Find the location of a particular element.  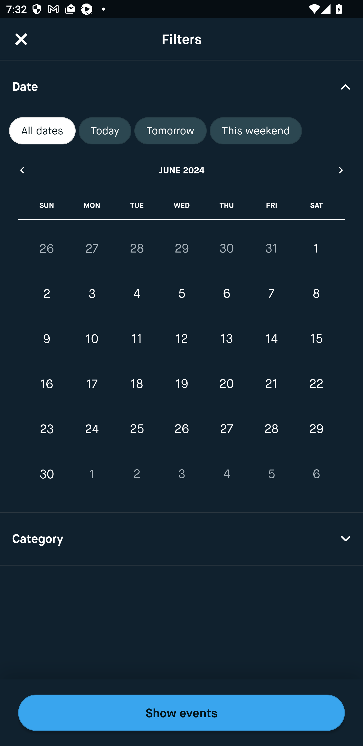

11 is located at coordinates (137, 339).